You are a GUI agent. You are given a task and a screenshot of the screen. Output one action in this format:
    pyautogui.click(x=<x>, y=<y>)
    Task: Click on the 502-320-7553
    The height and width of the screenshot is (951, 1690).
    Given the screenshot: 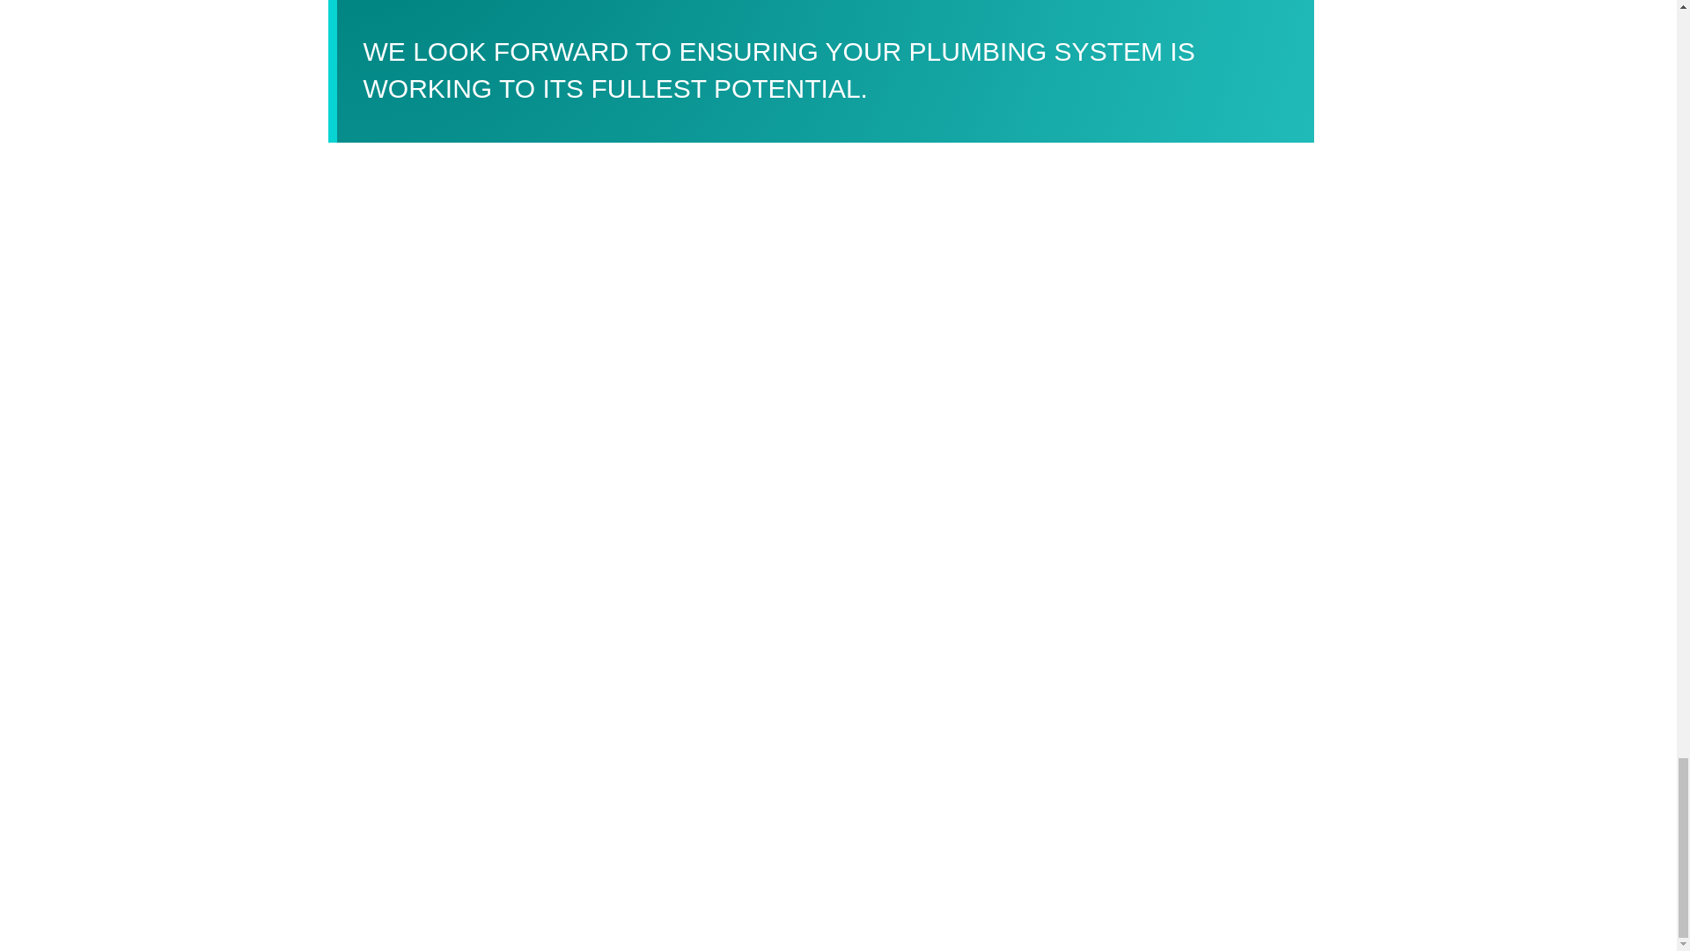 What is the action you would take?
    pyautogui.click(x=445, y=2)
    